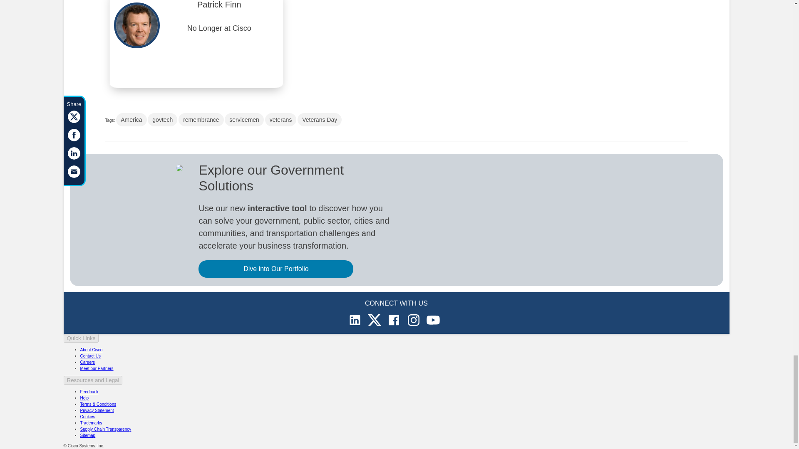 Image resolution: width=799 pixels, height=449 pixels. I want to click on Dive into Our Portfolio, so click(275, 269).